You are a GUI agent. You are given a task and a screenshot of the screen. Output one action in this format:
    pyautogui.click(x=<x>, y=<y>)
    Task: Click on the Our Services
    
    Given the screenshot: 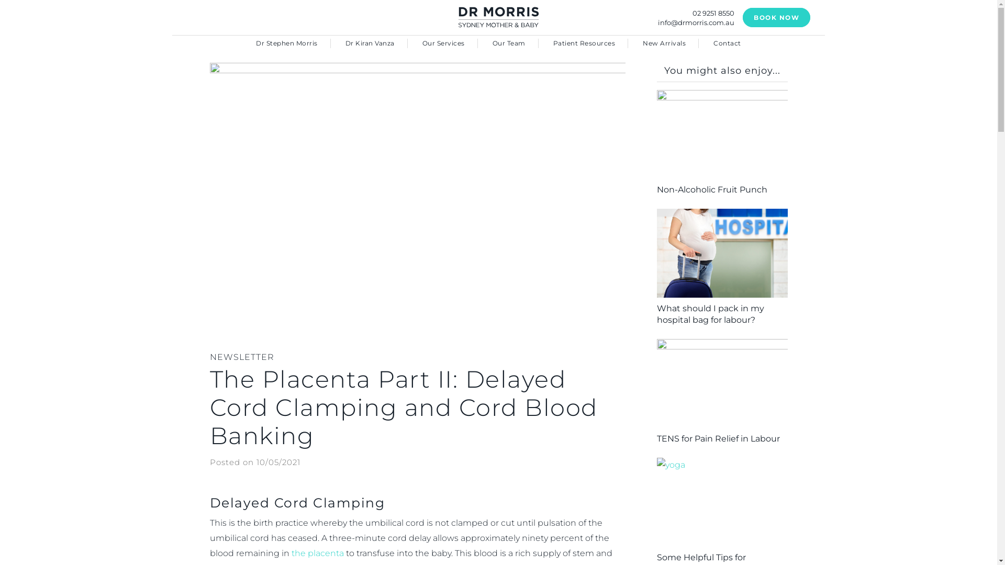 What is the action you would take?
    pyautogui.click(x=444, y=43)
    